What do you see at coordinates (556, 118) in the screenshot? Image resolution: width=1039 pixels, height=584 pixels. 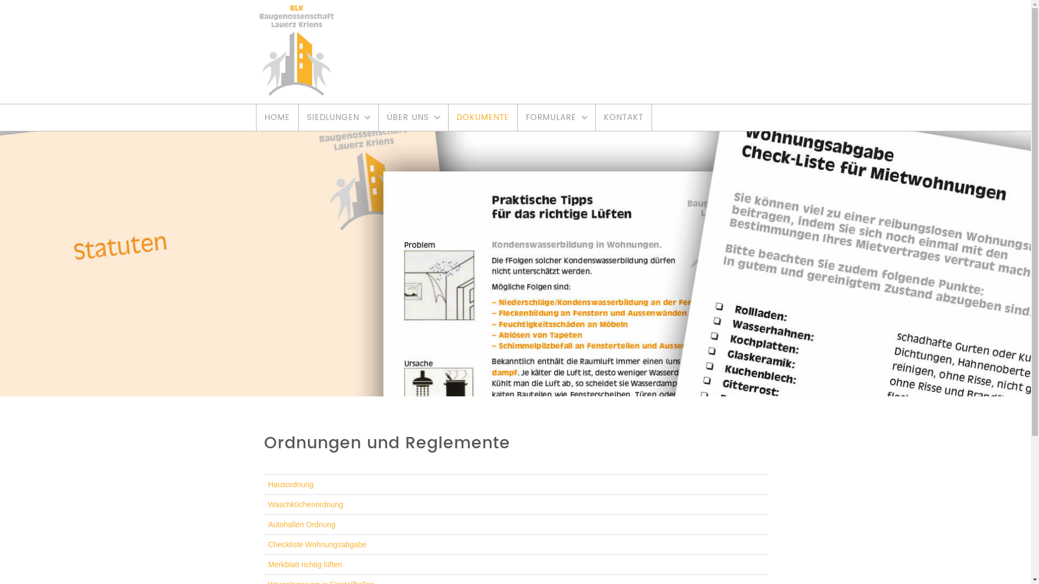 I see `FORMULARE` at bounding box center [556, 118].